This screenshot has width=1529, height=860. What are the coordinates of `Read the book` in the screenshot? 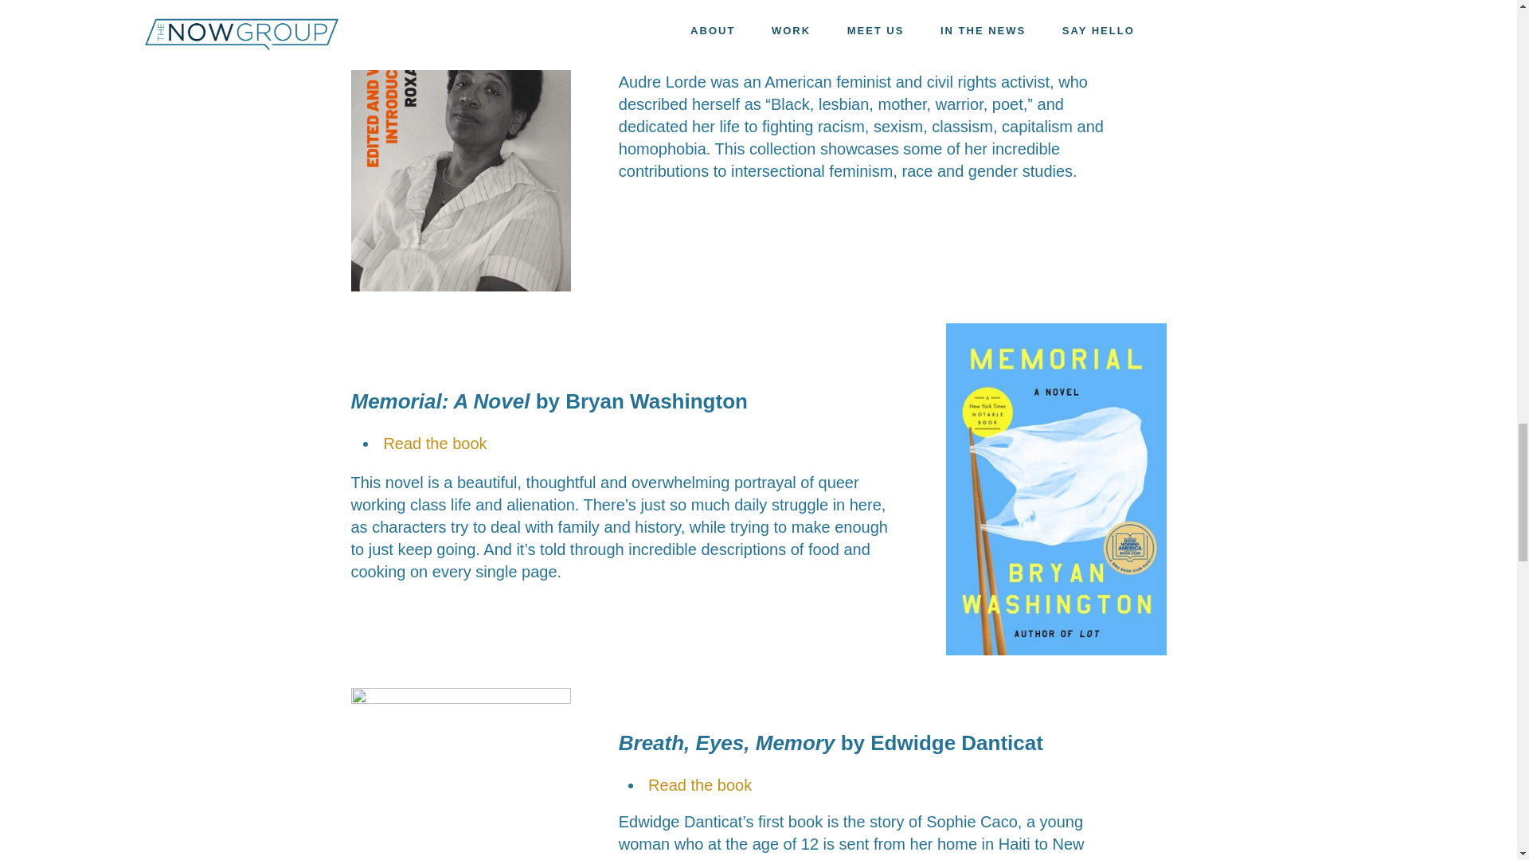 It's located at (700, 45).